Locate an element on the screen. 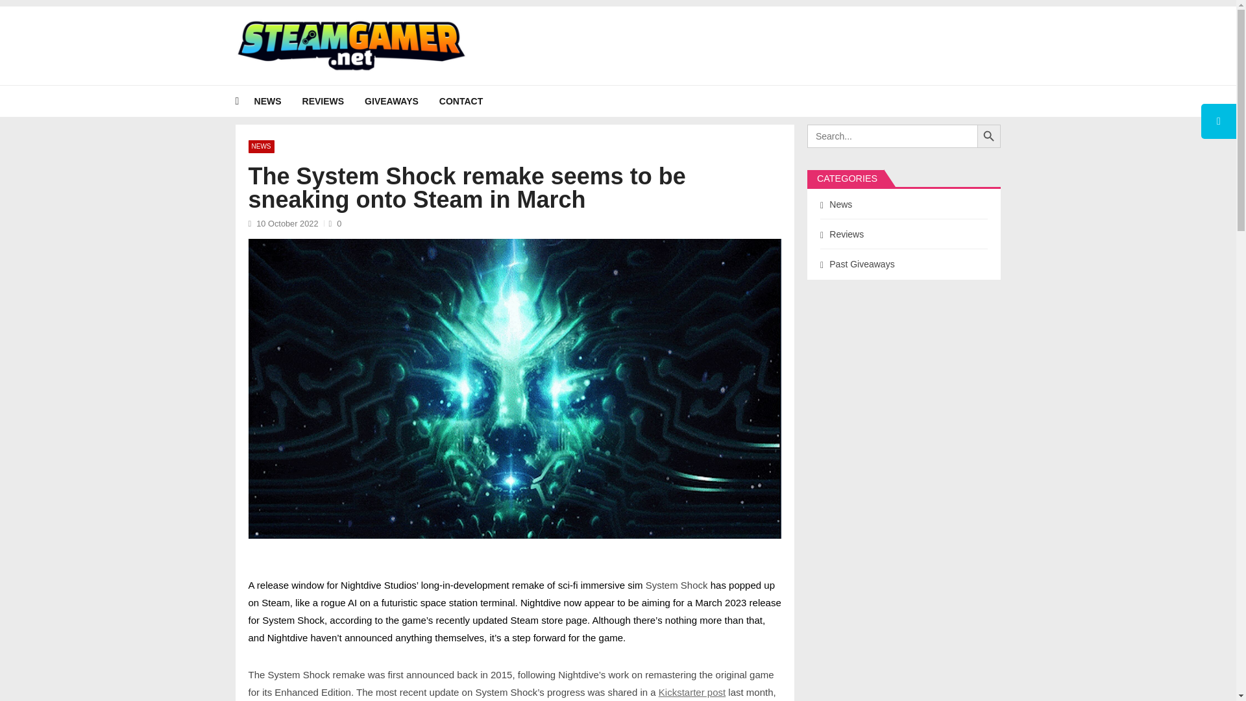 This screenshot has width=1246, height=701. News is located at coordinates (278, 101).